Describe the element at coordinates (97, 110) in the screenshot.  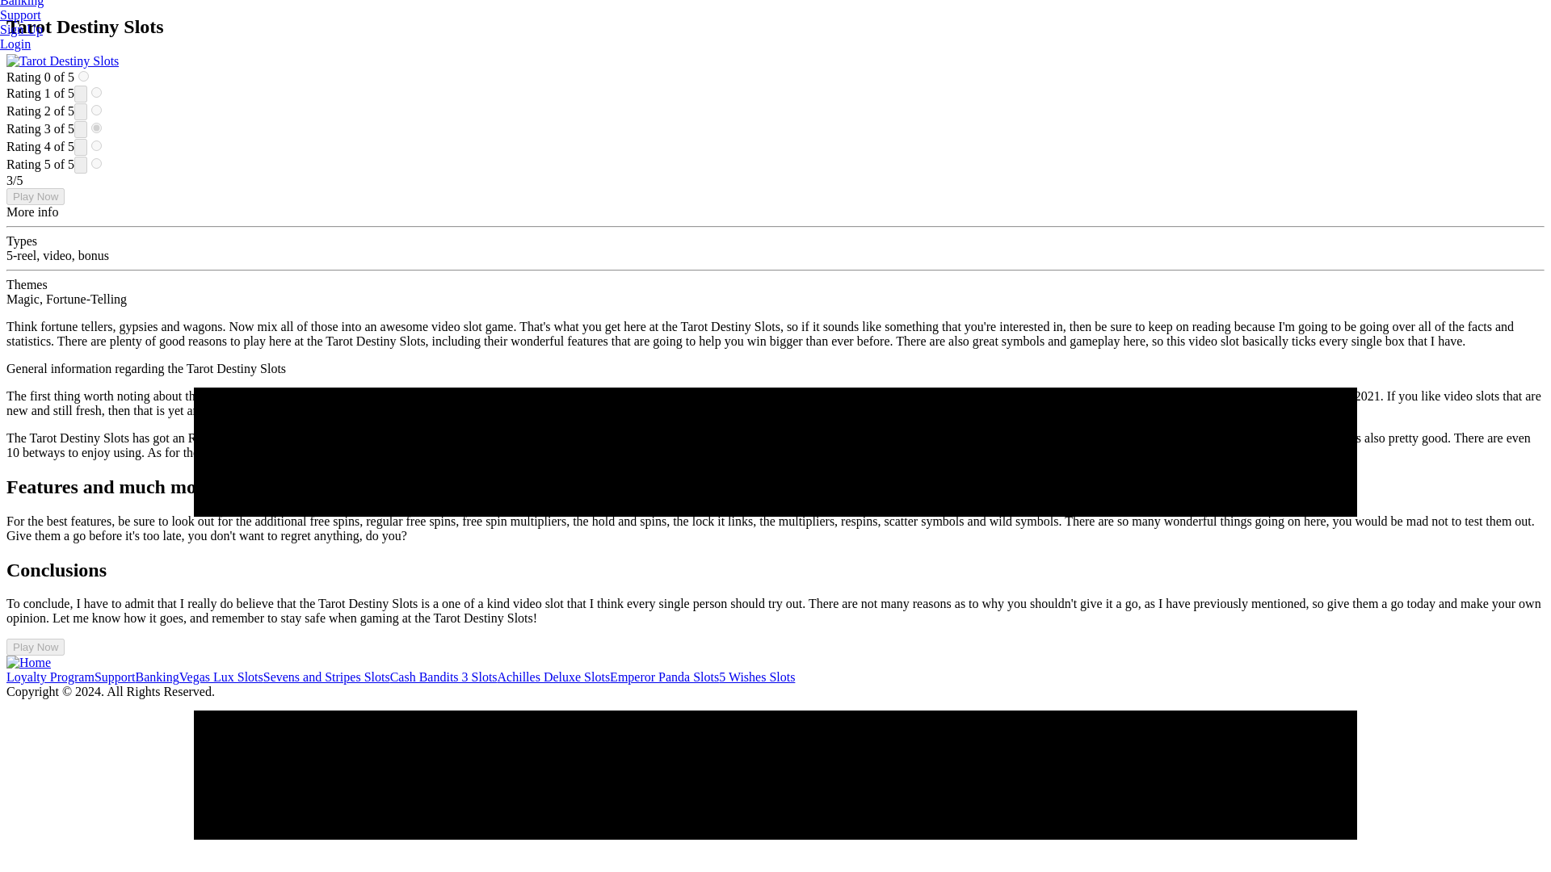
I see `2` at that location.